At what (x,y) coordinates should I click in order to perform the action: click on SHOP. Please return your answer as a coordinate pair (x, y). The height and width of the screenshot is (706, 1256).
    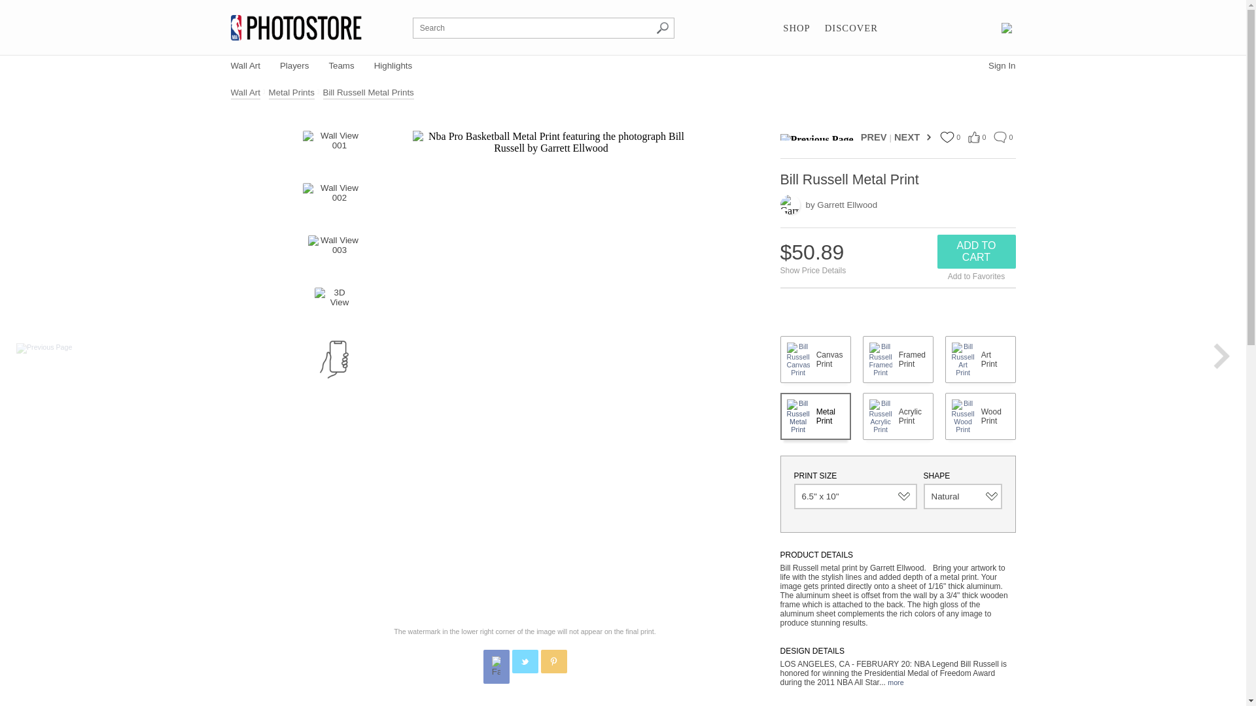
    Looking at the image, I should click on (796, 29).